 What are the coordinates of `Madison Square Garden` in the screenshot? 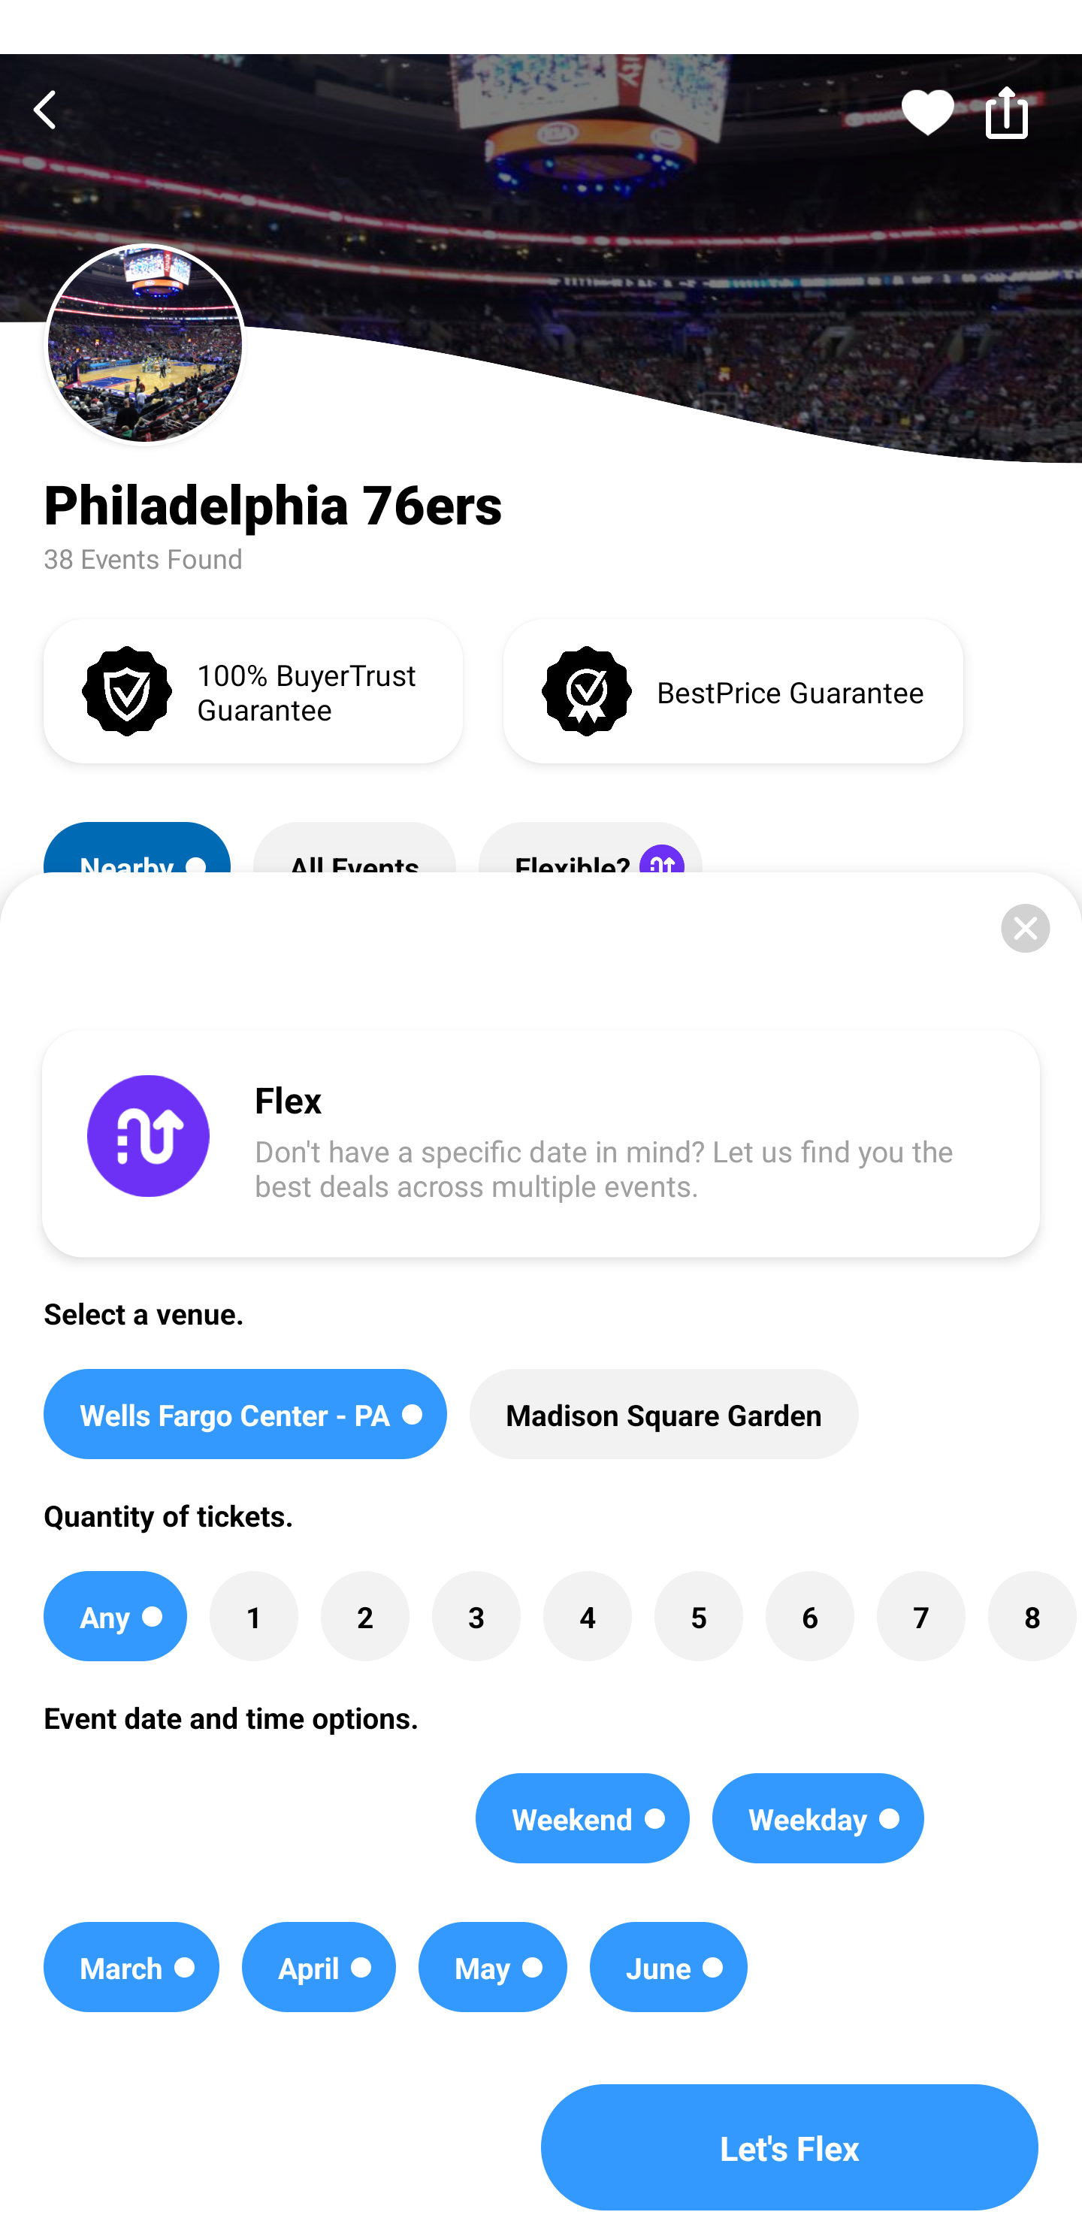 It's located at (664, 1414).